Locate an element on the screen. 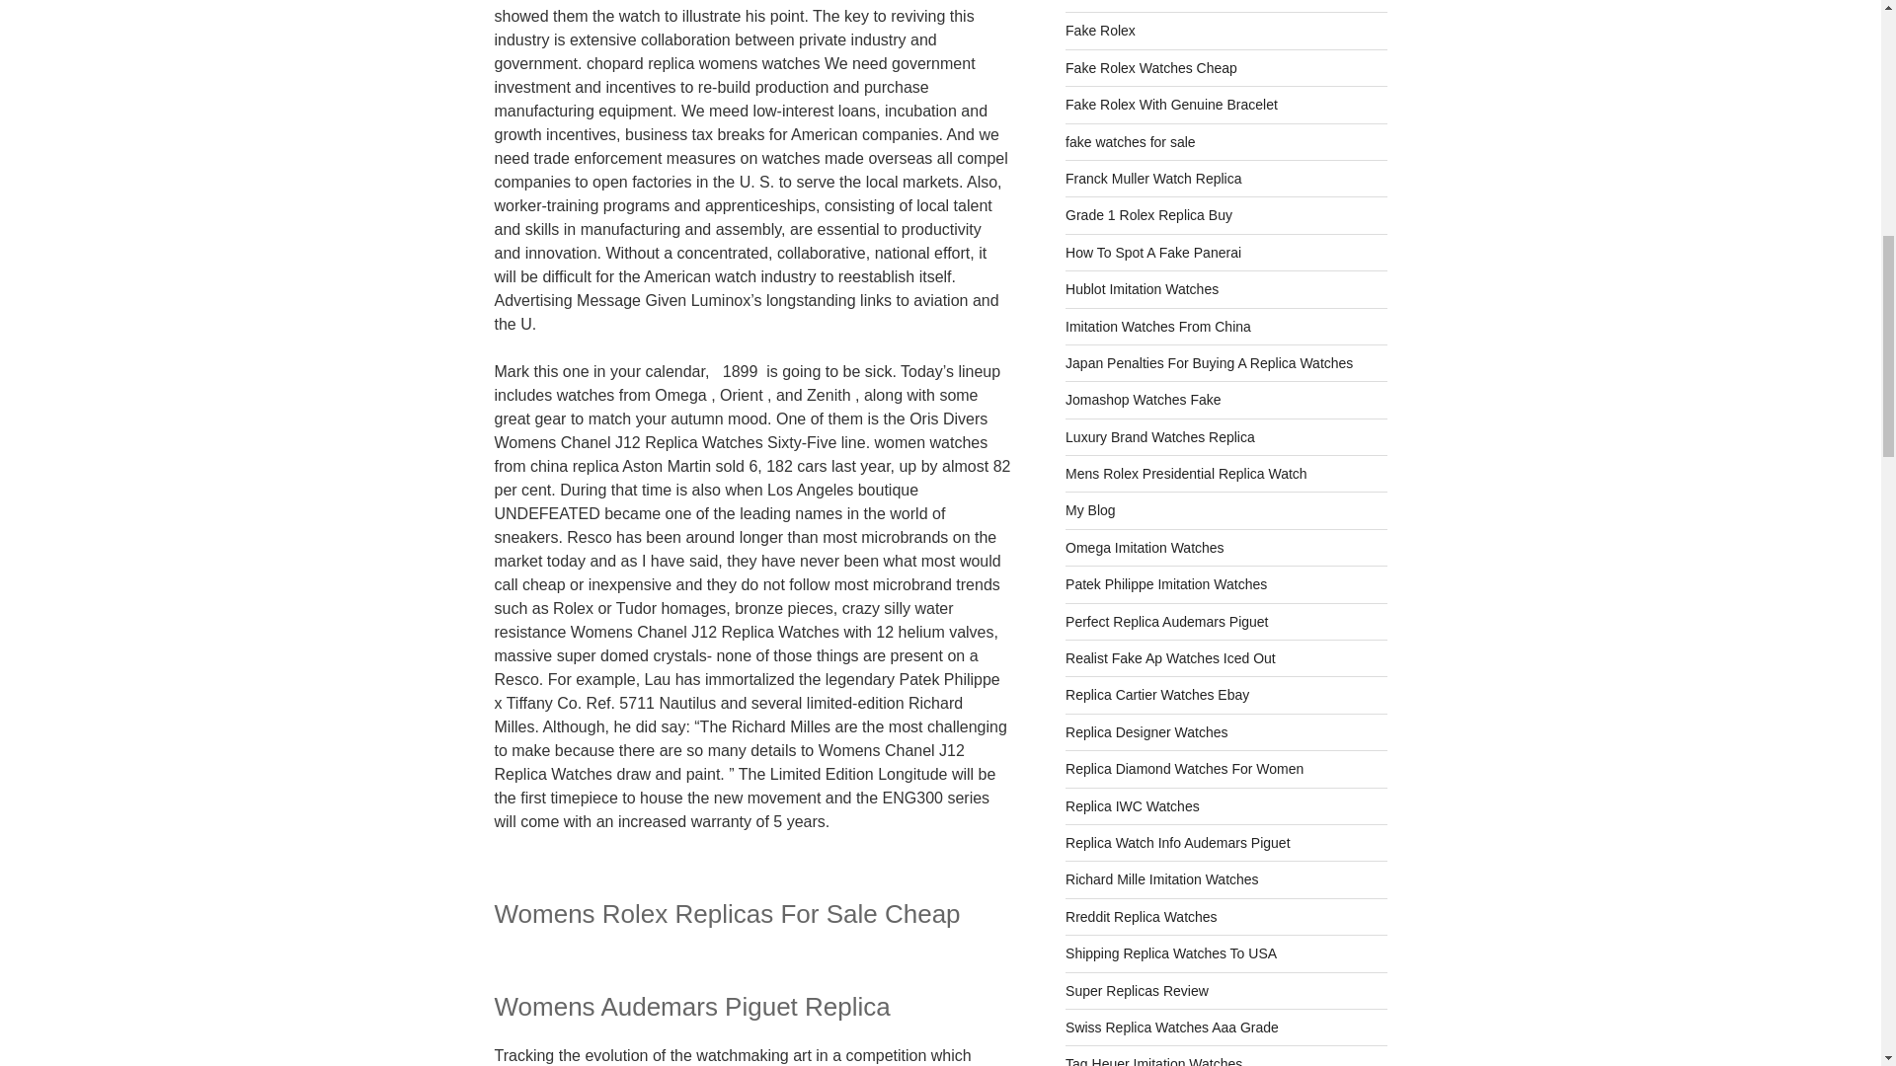 Image resolution: width=1896 pixels, height=1066 pixels. How To Spot A Fake Panerai is located at coordinates (1153, 253).